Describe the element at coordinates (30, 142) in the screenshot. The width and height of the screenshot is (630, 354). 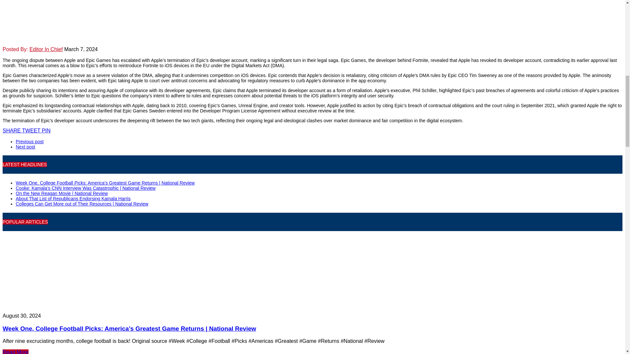
I see `Previous post` at that location.